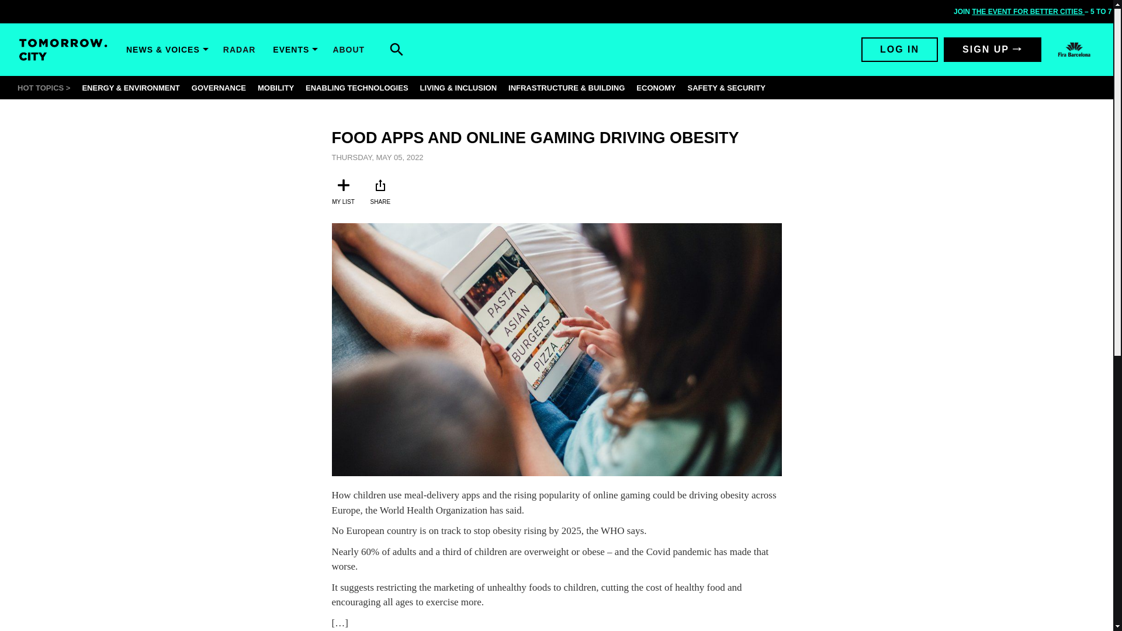 This screenshot has width=1122, height=631. Describe the element at coordinates (276, 86) in the screenshot. I see `MOBILITY` at that location.